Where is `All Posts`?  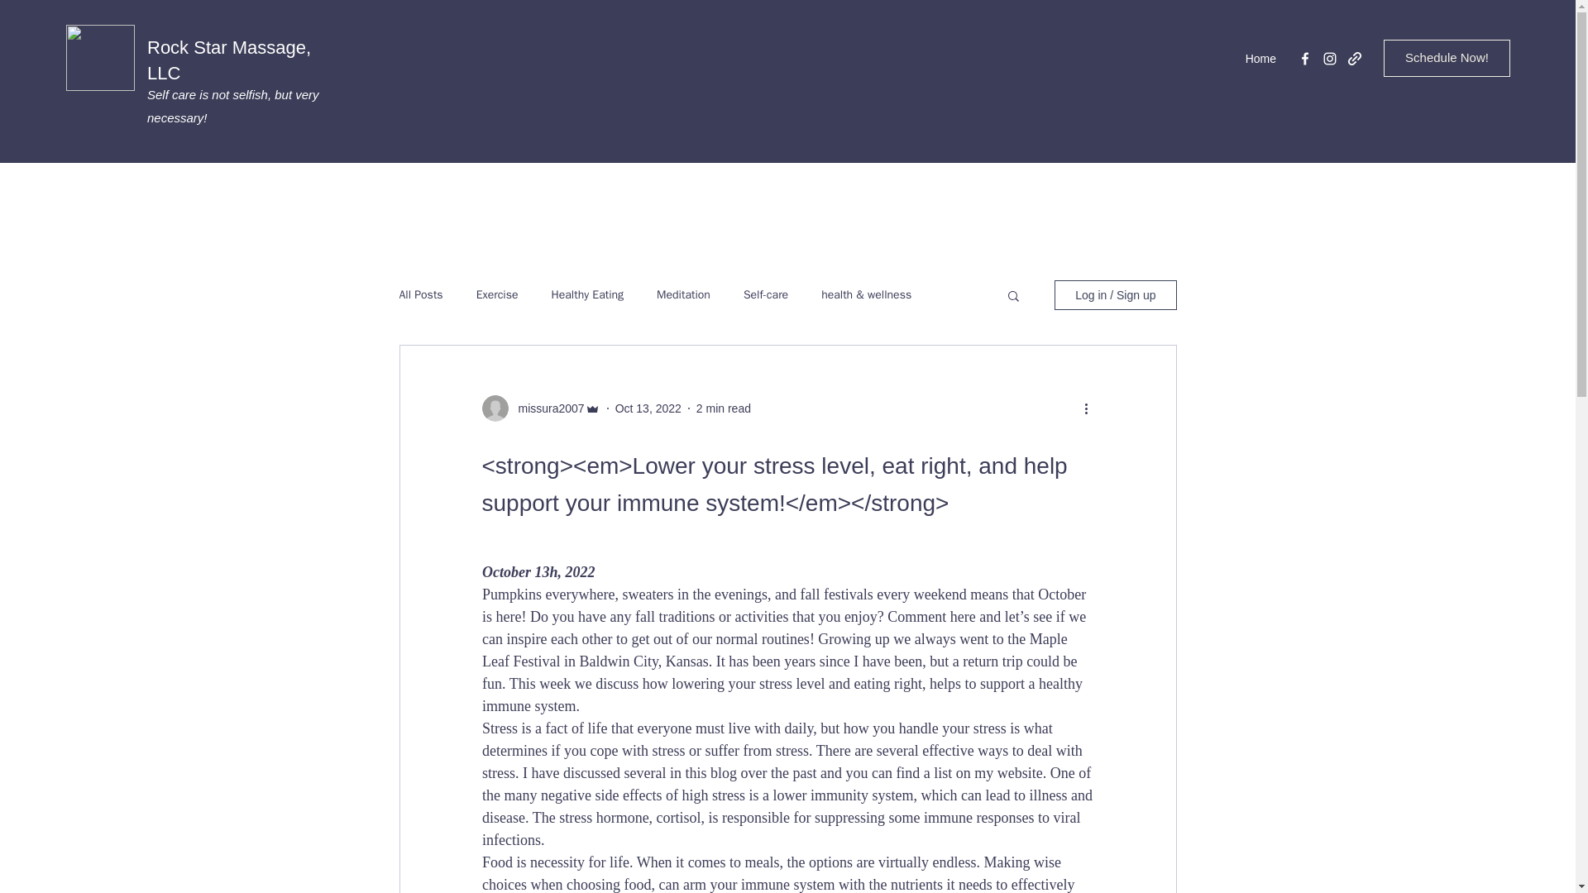
All Posts is located at coordinates (420, 294).